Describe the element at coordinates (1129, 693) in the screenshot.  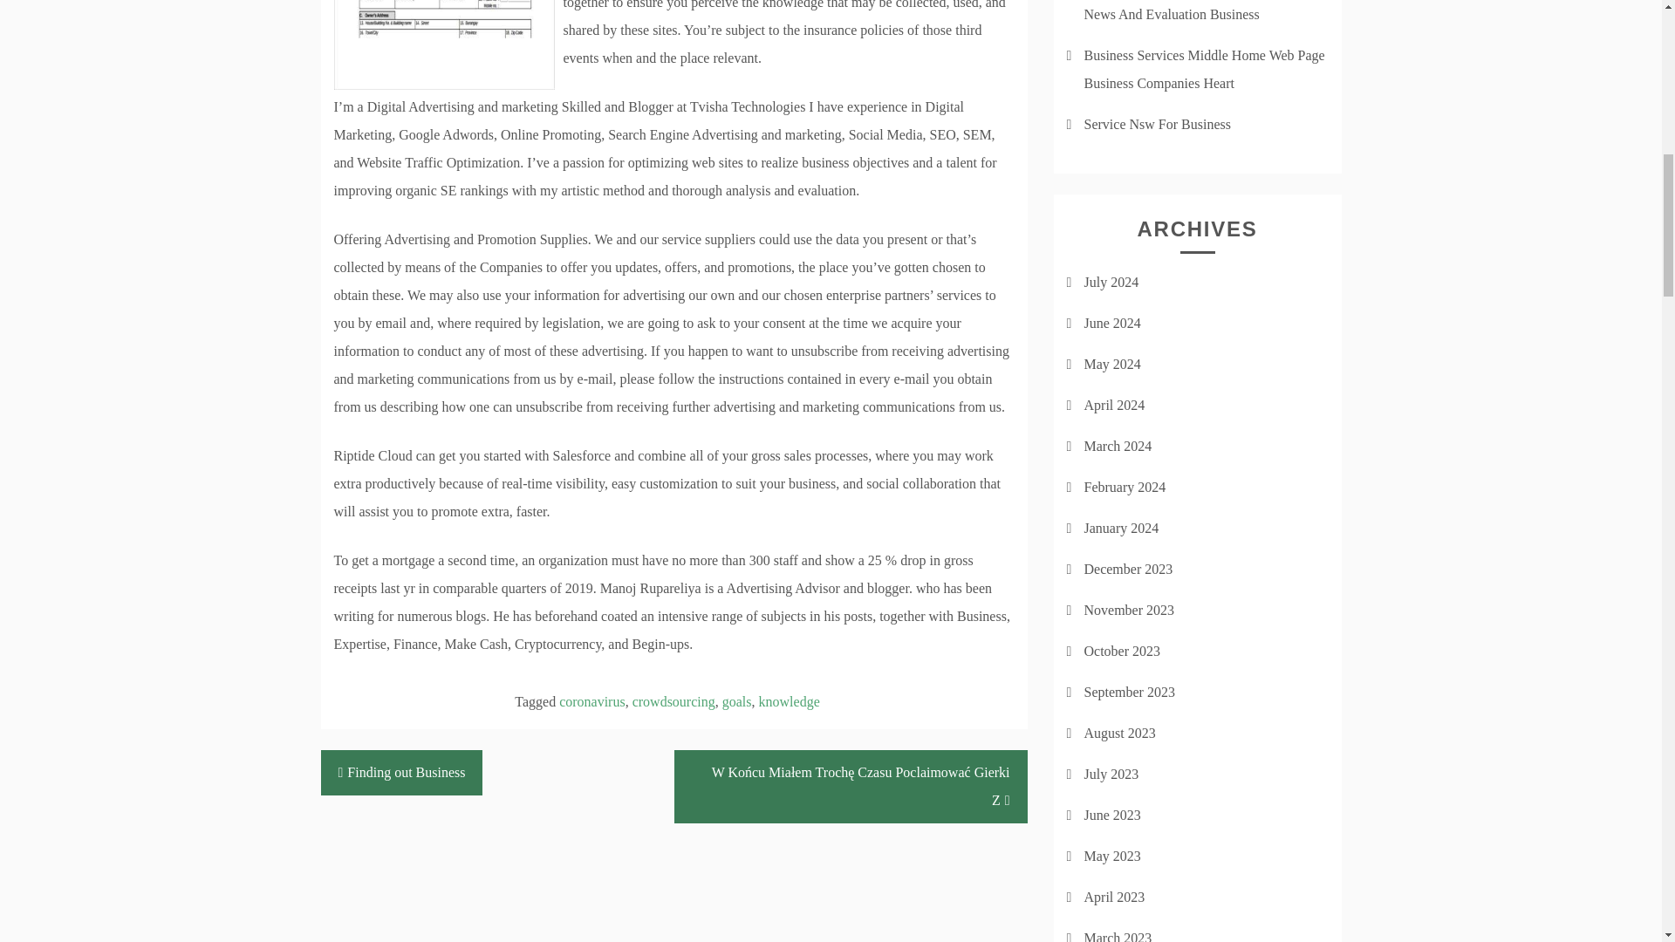
I see `September 2023` at that location.